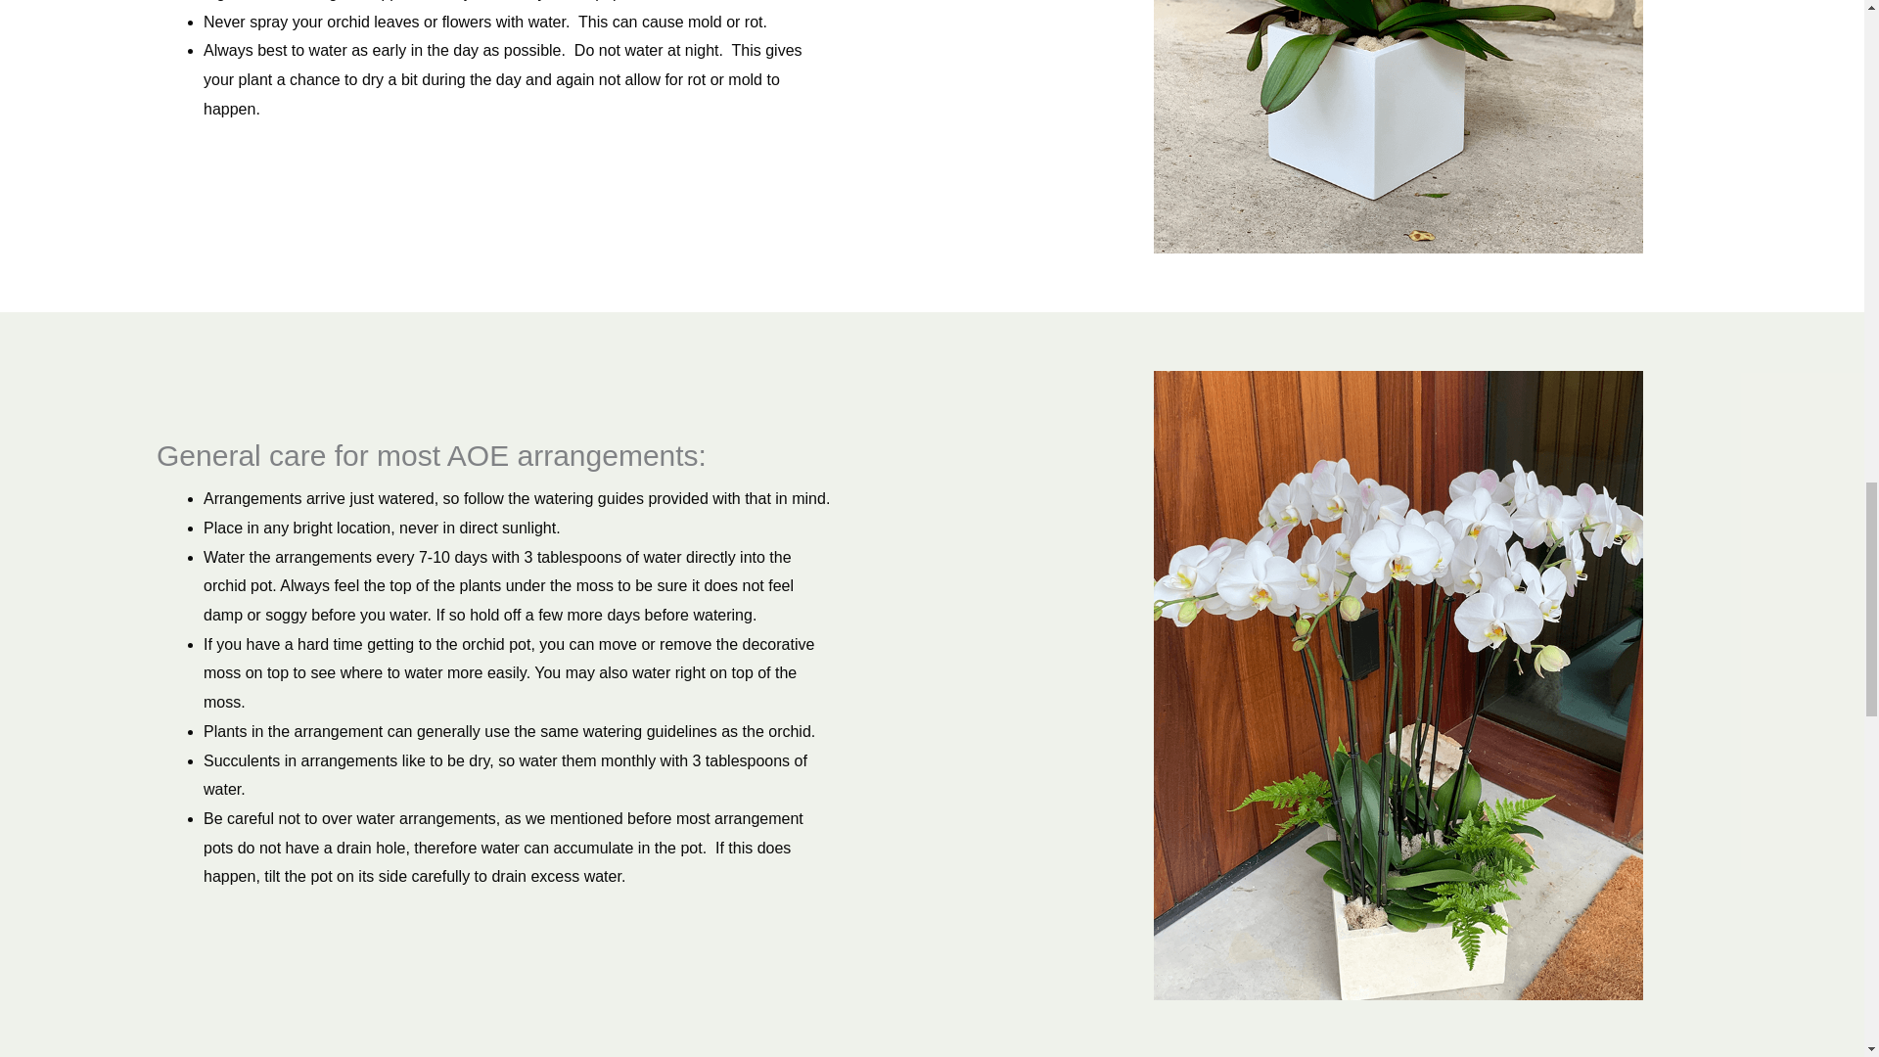 The image size is (1879, 1057). What do you see at coordinates (1398, 127) in the screenshot?
I see `care1` at bounding box center [1398, 127].